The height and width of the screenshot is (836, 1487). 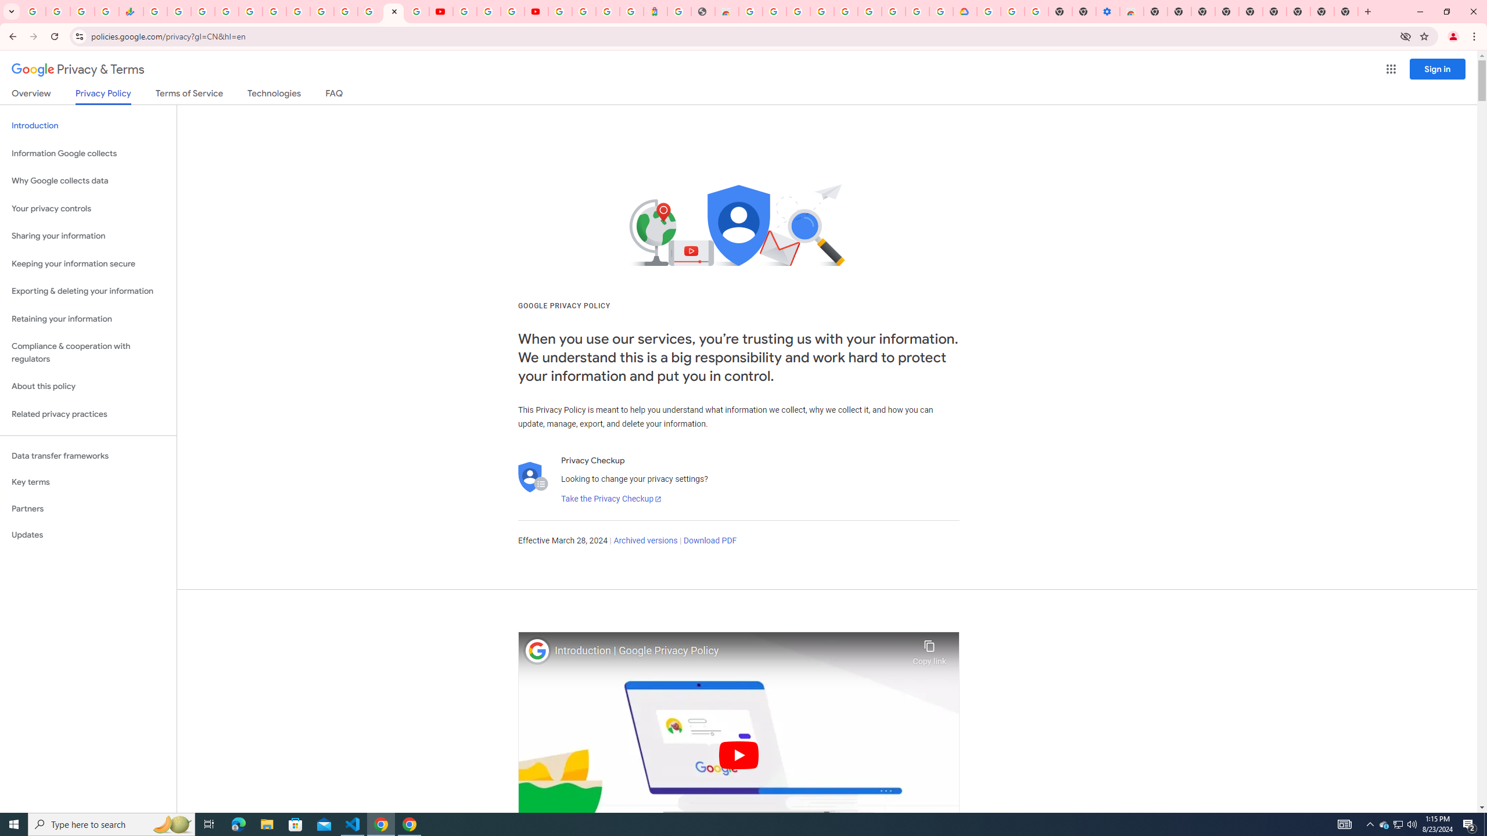 I want to click on Content Creator Programs & Opportunities - YouTube Creators, so click(x=536, y=12).